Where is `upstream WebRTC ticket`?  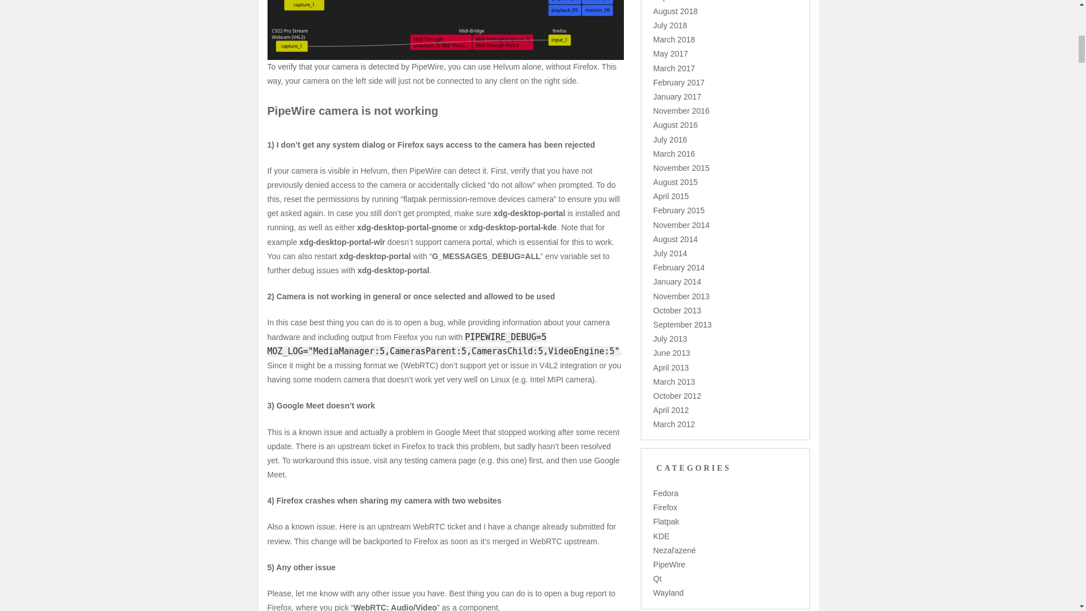
upstream WebRTC ticket is located at coordinates (423, 526).